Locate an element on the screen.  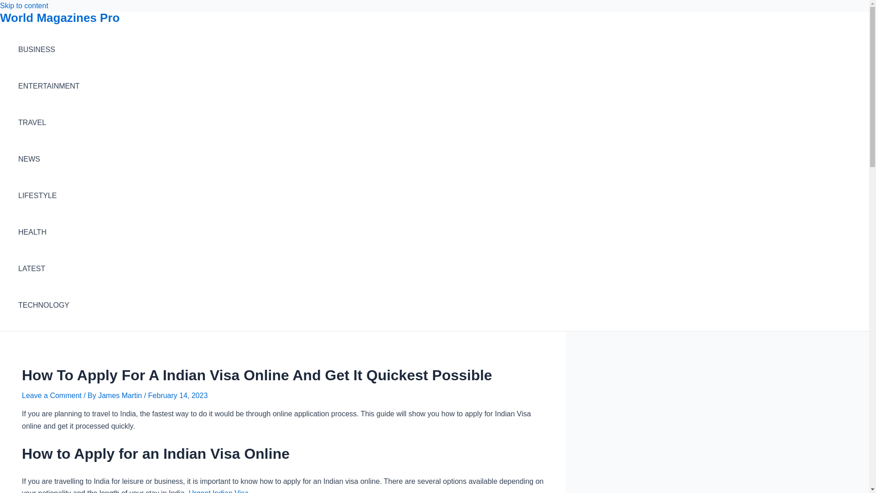
TECHNOLOGY is located at coordinates (49, 305).